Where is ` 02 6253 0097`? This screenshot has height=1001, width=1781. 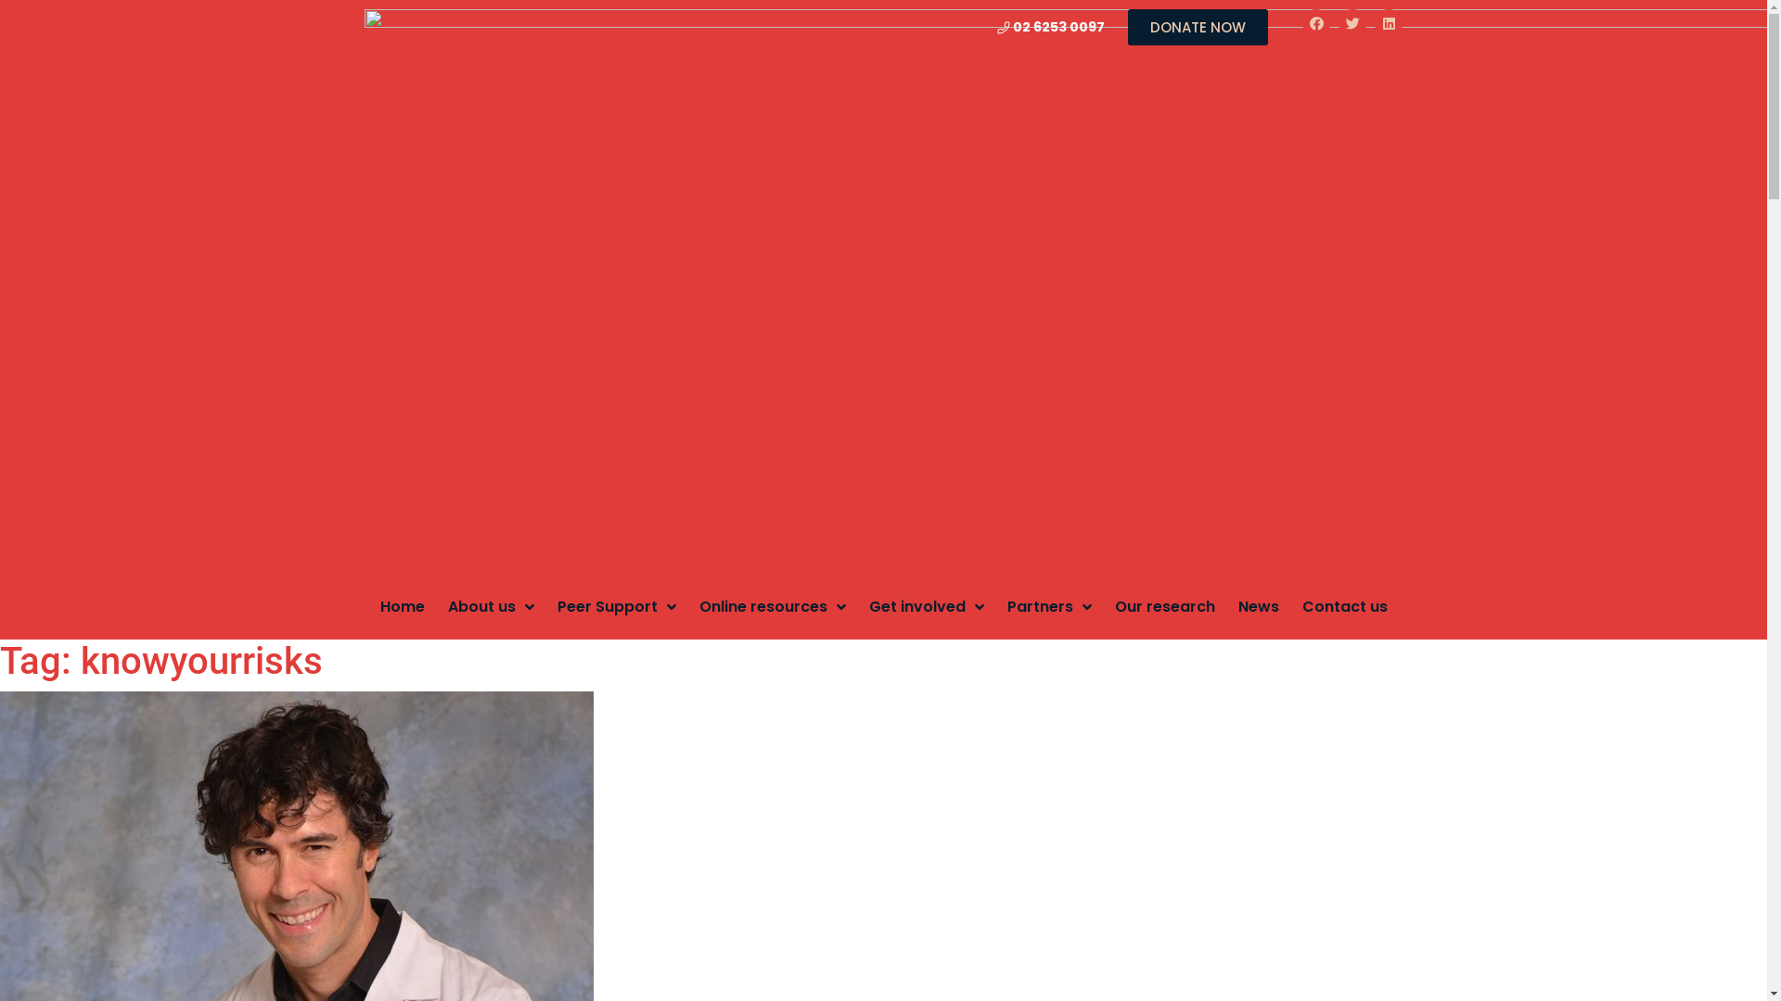  02 6253 0097 is located at coordinates (1051, 26).